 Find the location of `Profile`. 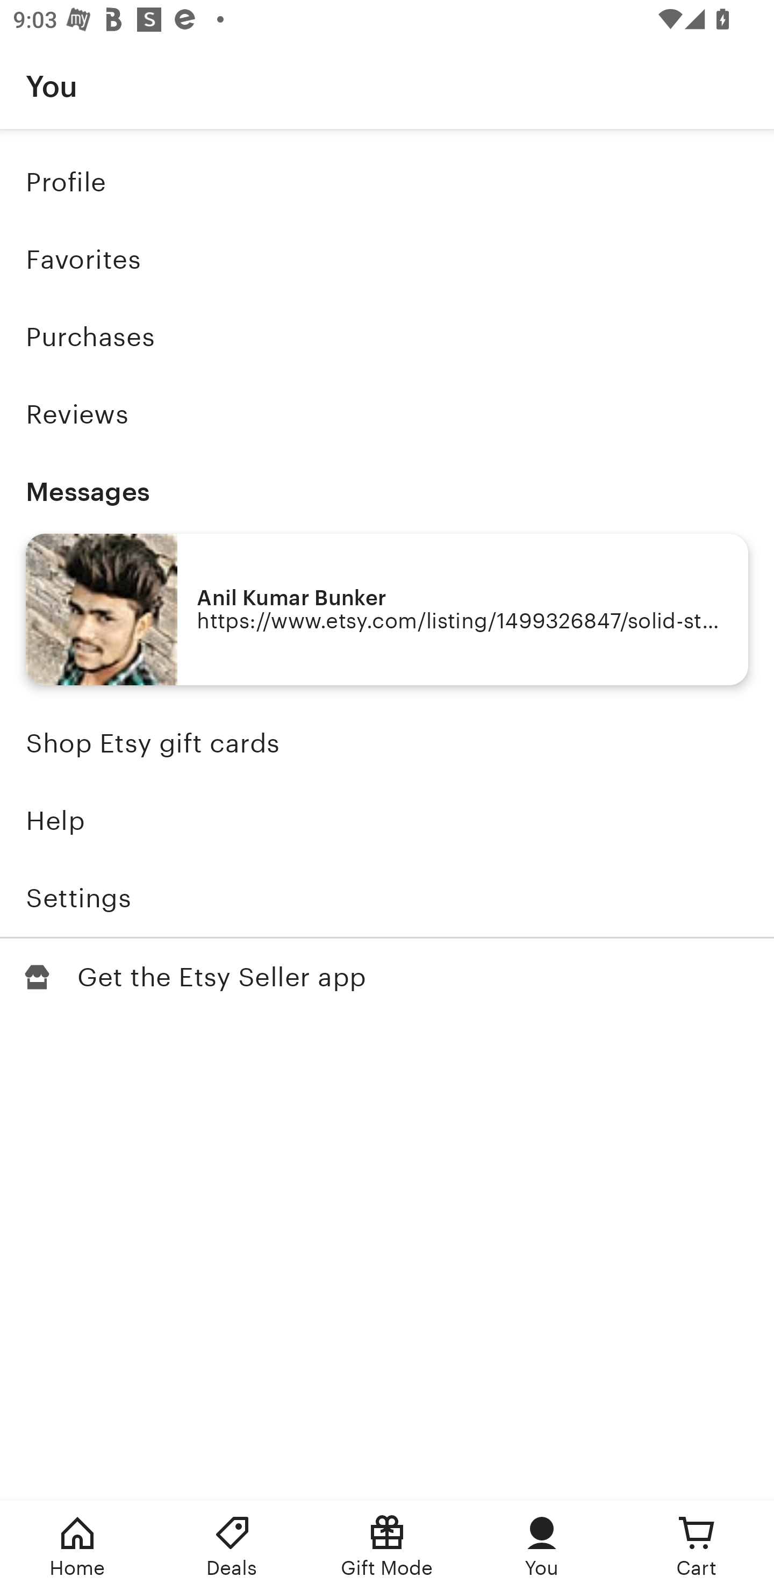

Profile is located at coordinates (387, 182).